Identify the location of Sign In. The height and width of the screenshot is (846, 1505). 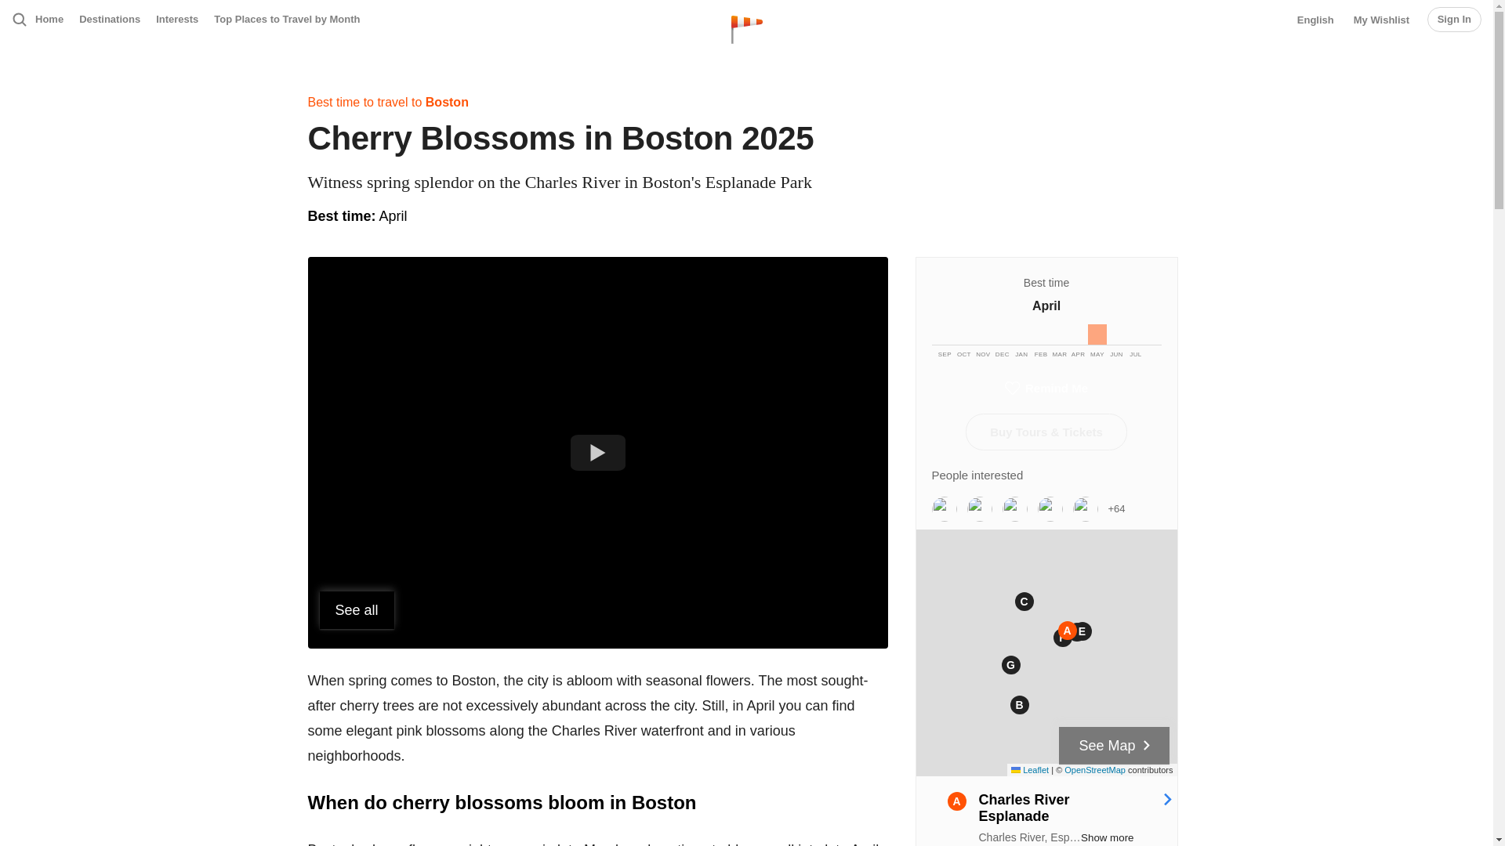
(1453, 19).